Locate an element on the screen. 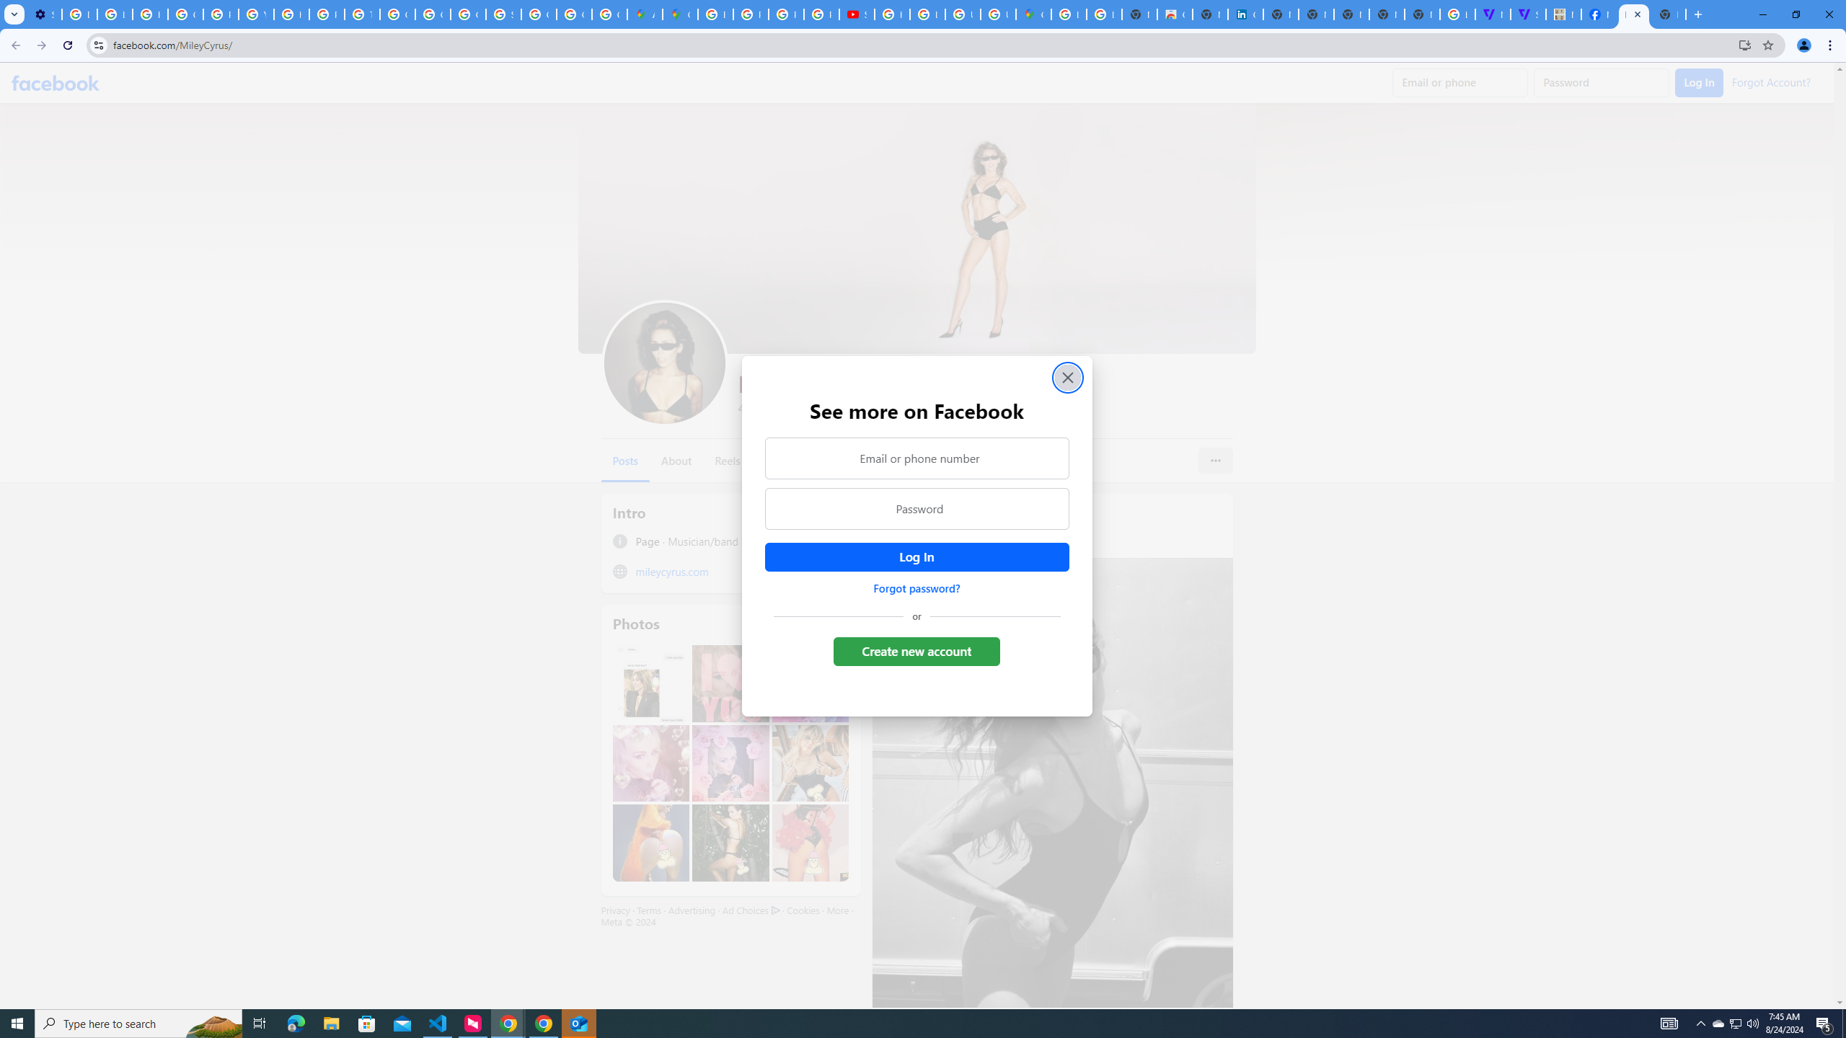 The image size is (1846, 1038). Miley Cyrus | Facebook is located at coordinates (1633, 14).